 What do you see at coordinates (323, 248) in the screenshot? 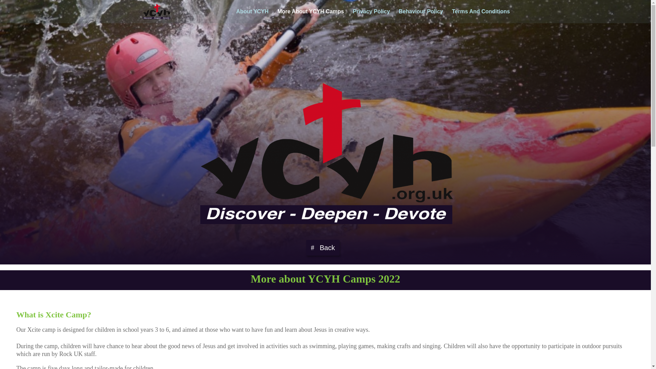
I see `Back` at bounding box center [323, 248].